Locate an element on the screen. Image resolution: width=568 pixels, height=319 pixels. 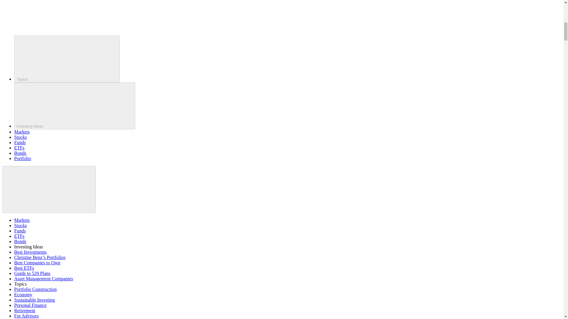
Markets is located at coordinates (22, 220).